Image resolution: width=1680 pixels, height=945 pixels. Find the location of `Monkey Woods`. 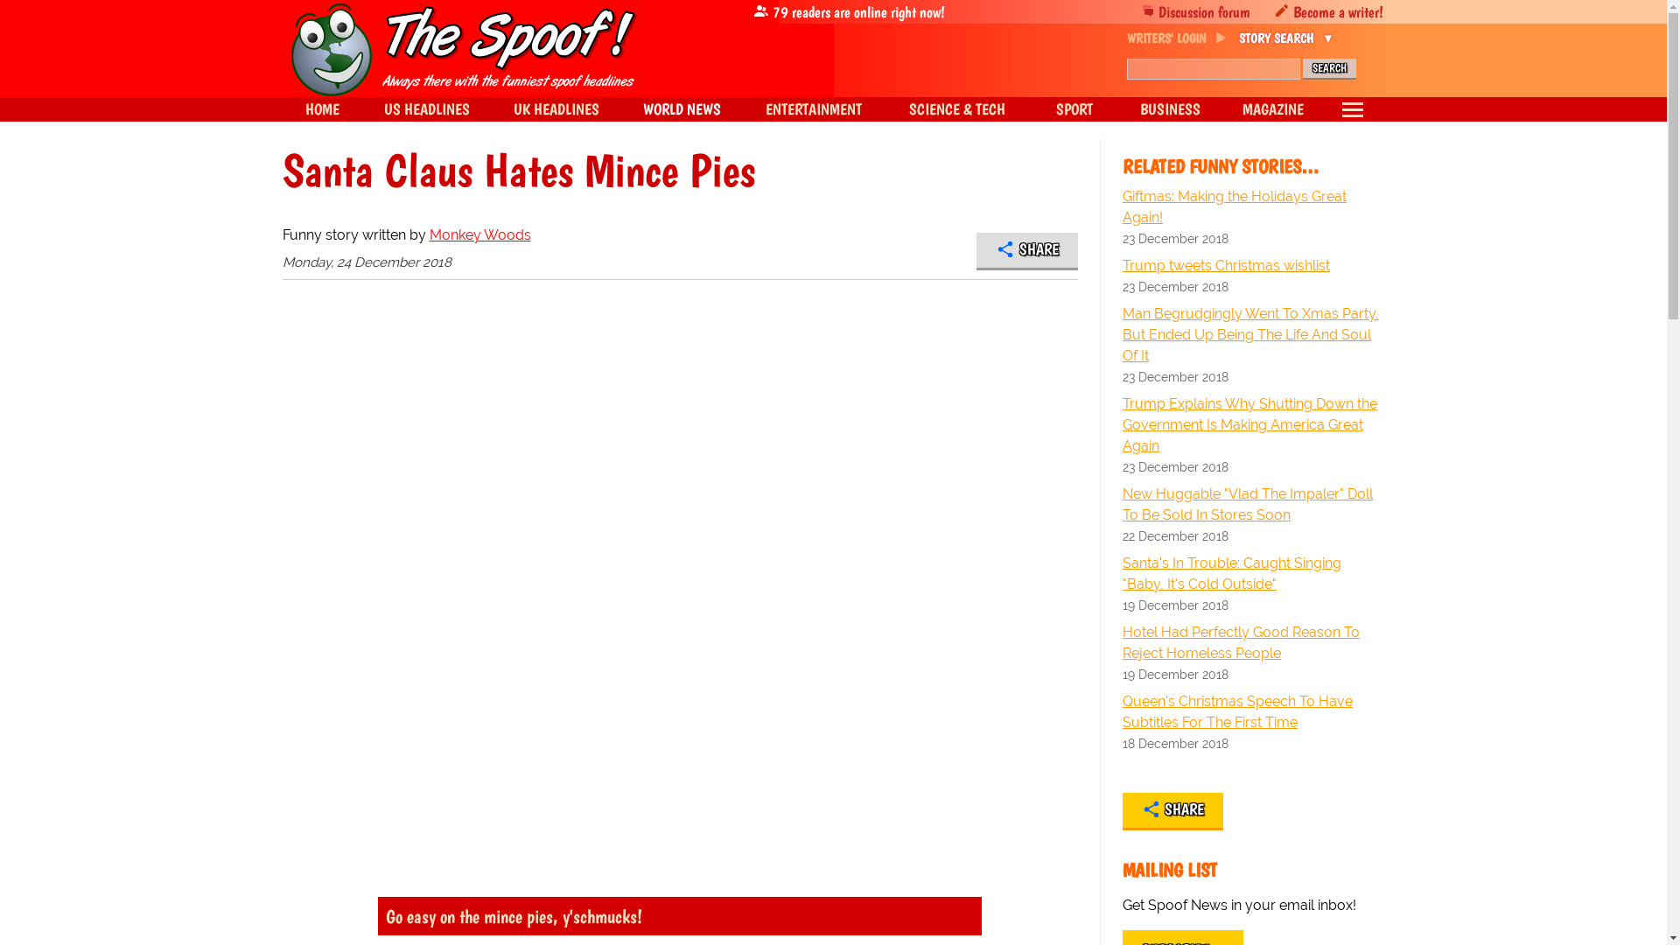

Monkey Woods is located at coordinates (479, 234).